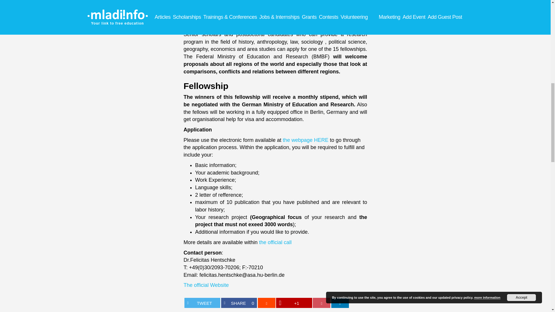 The height and width of the screenshot is (312, 555). Describe the element at coordinates (239, 303) in the screenshot. I see `Share on Facebook` at that location.